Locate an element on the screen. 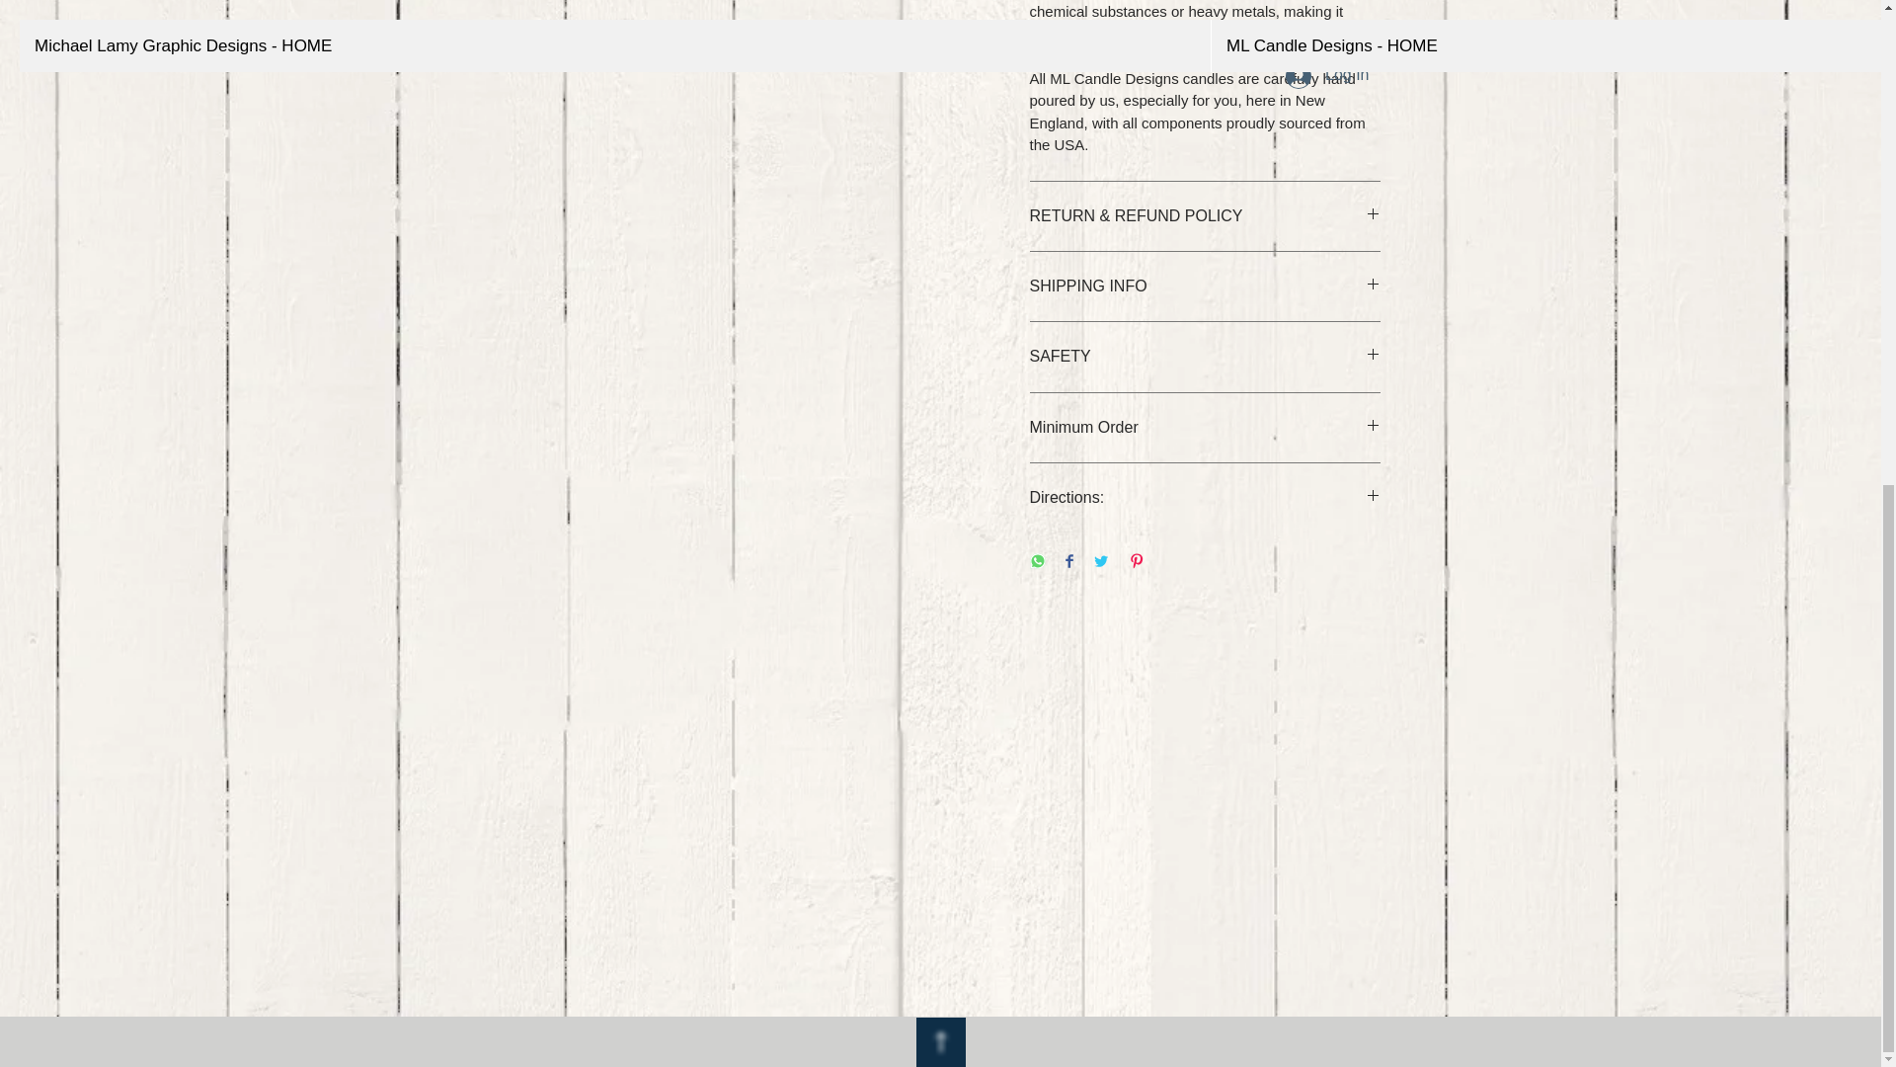 The height and width of the screenshot is (1067, 1896). Minimum Order is located at coordinates (1205, 427).